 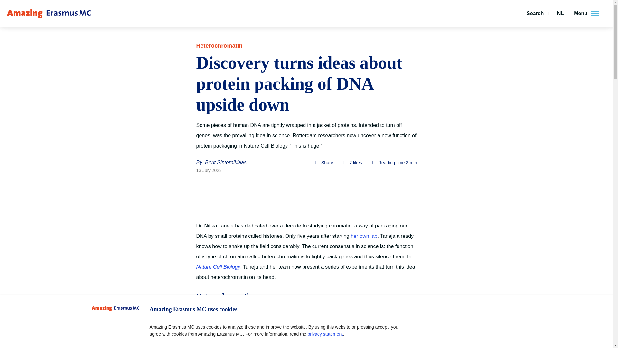 I want to click on her own lab, so click(x=364, y=236).